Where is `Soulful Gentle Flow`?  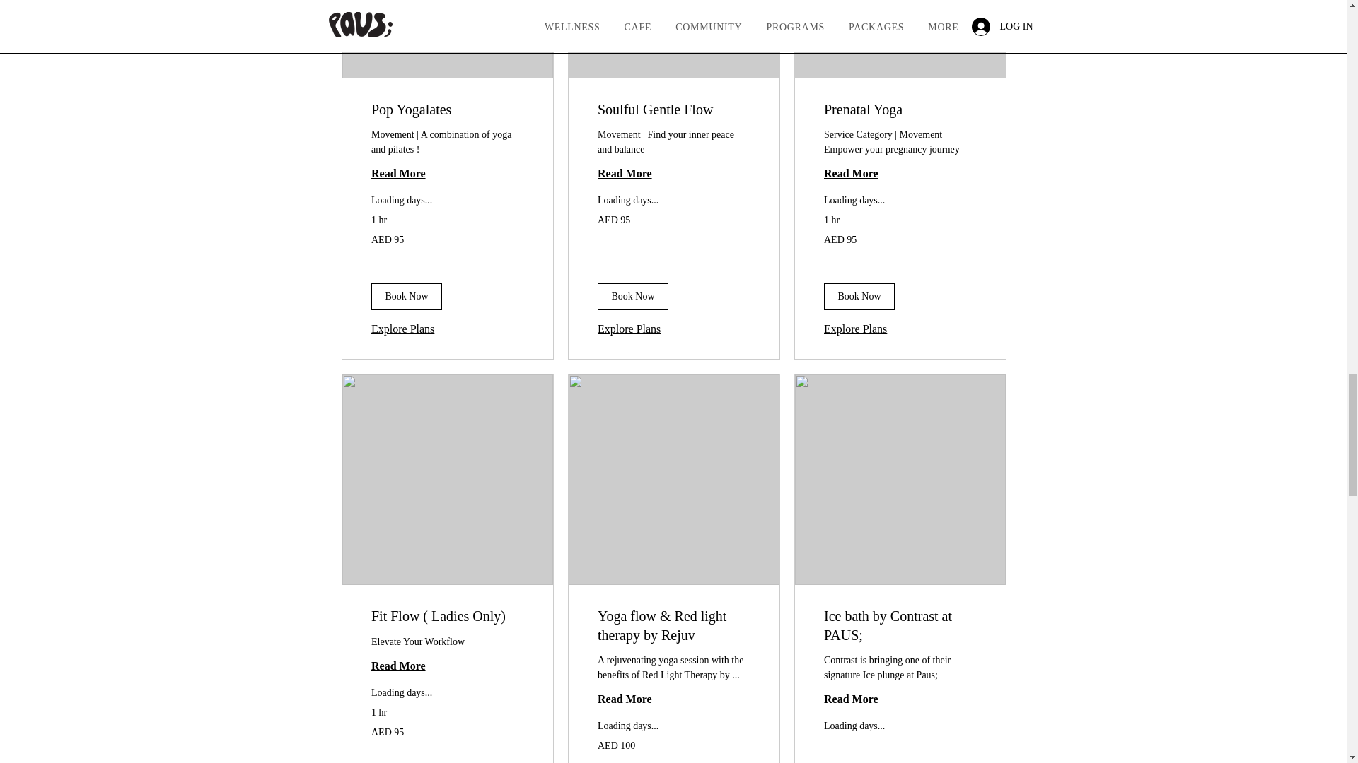 Soulful Gentle Flow is located at coordinates (673, 109).